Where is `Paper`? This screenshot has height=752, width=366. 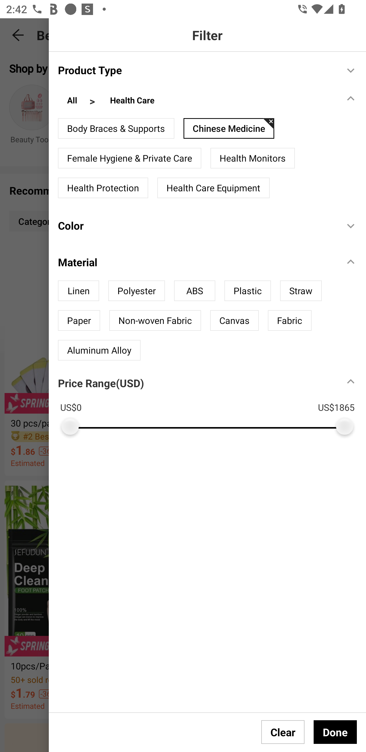 Paper is located at coordinates (79, 320).